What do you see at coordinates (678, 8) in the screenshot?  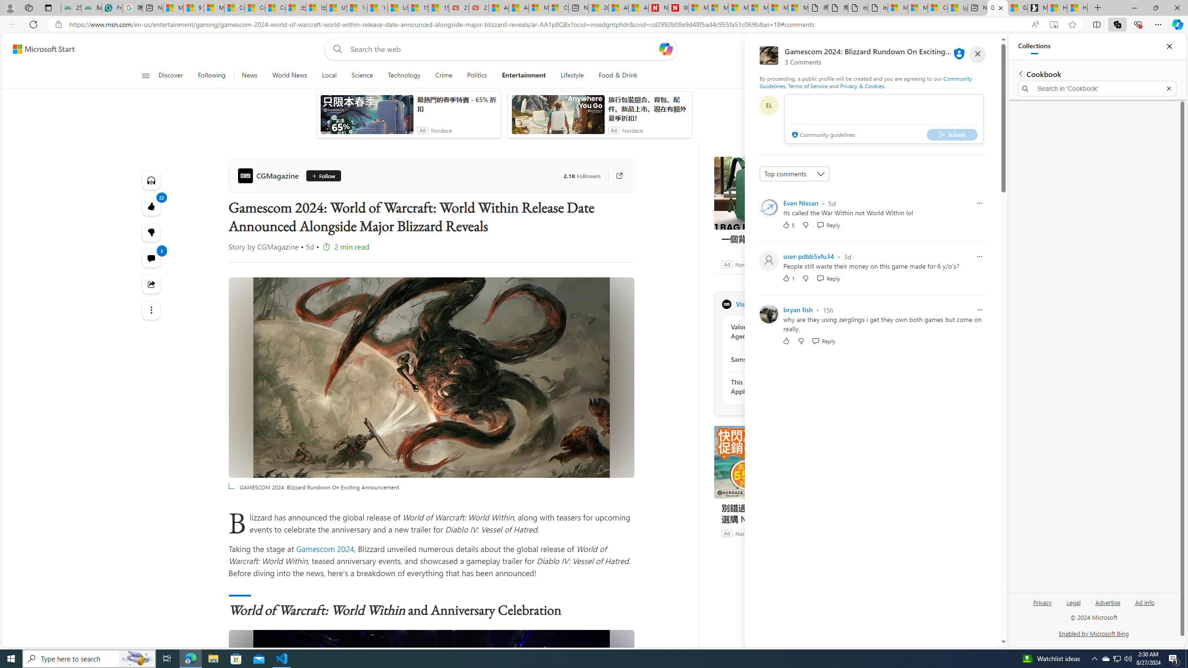 I see `Illness news & latest pictures from Newsweek.com` at bounding box center [678, 8].